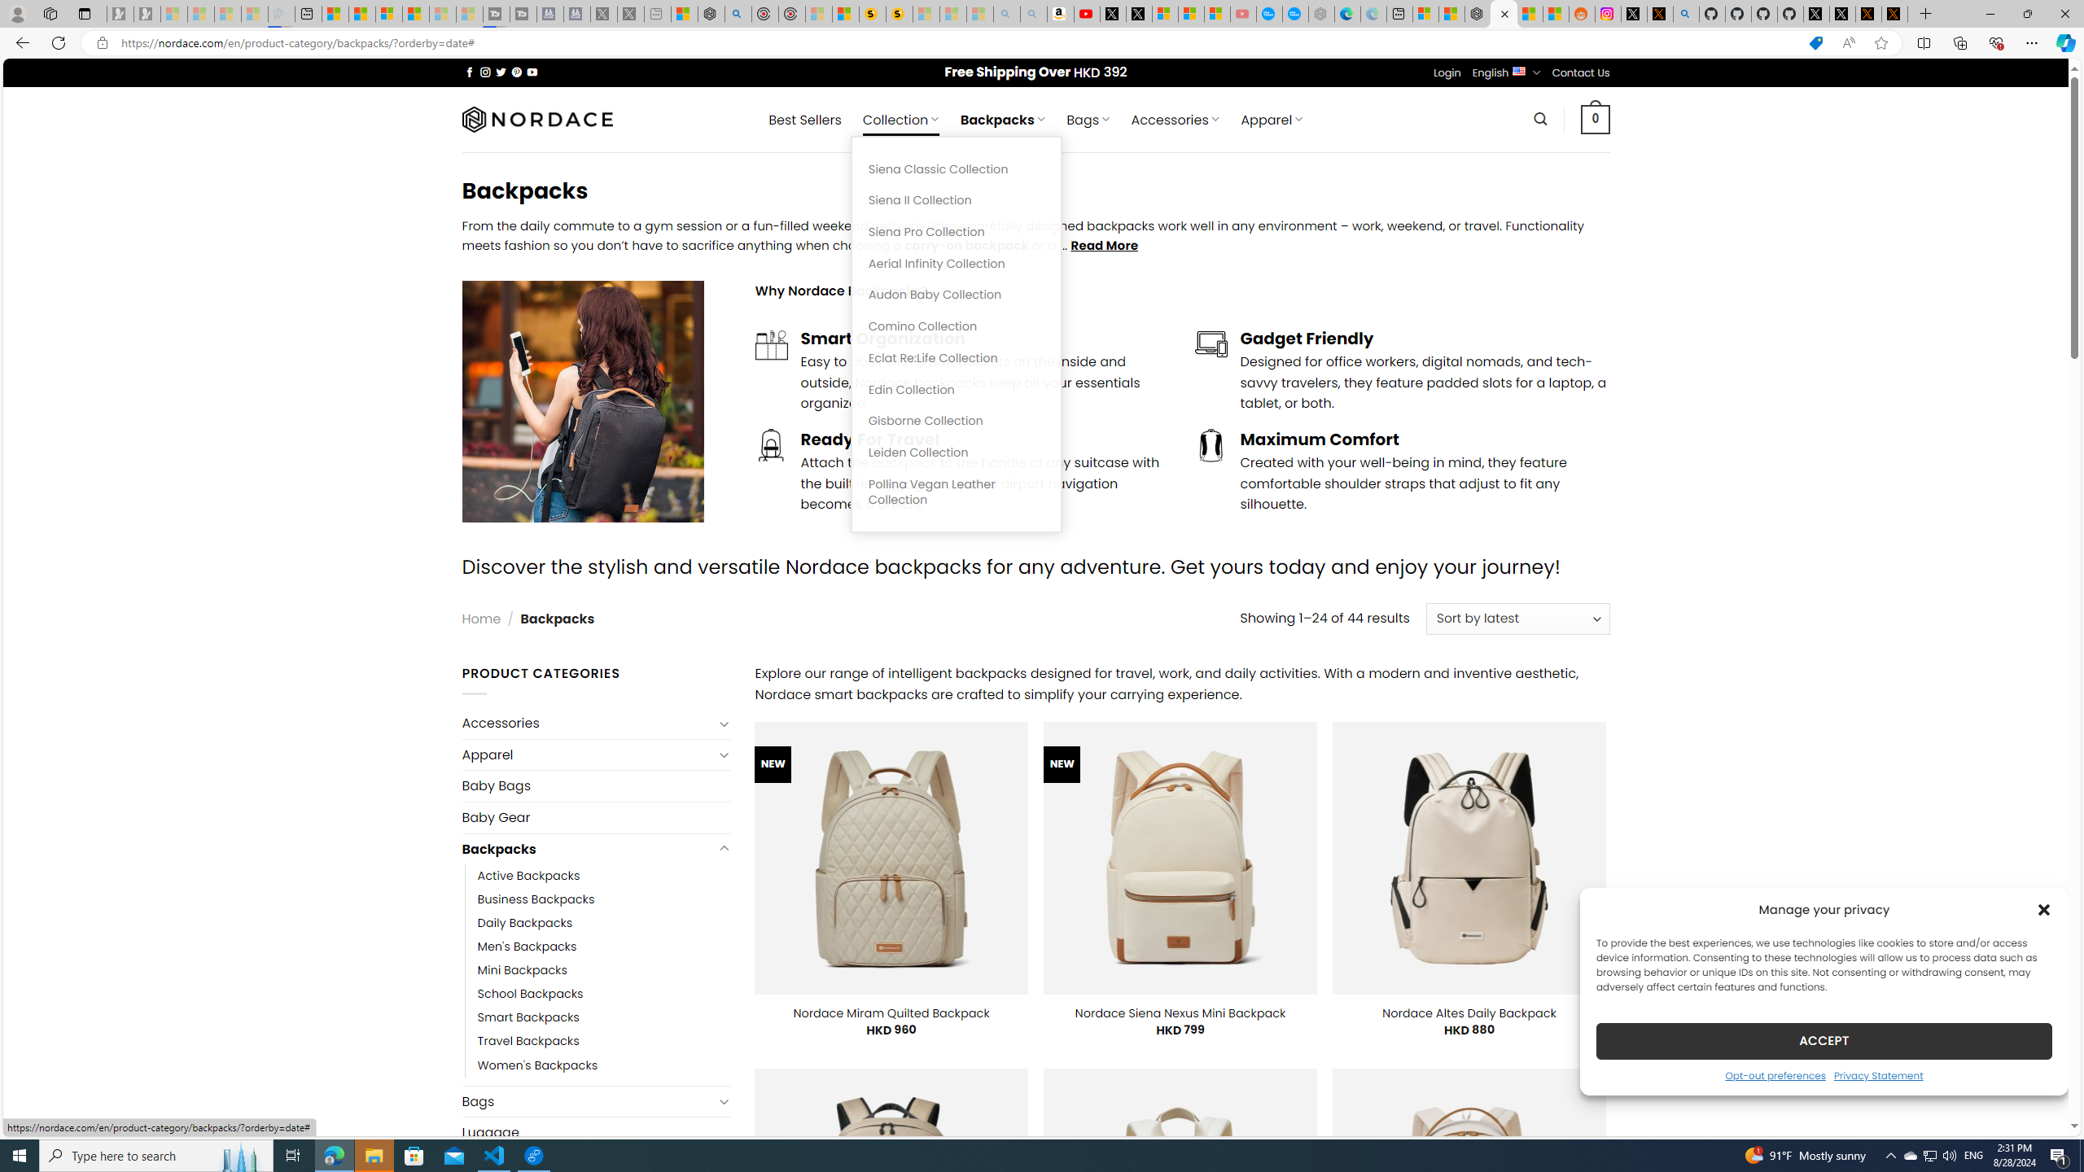 This screenshot has height=1172, width=2084. I want to click on   Best Sellers, so click(805, 120).